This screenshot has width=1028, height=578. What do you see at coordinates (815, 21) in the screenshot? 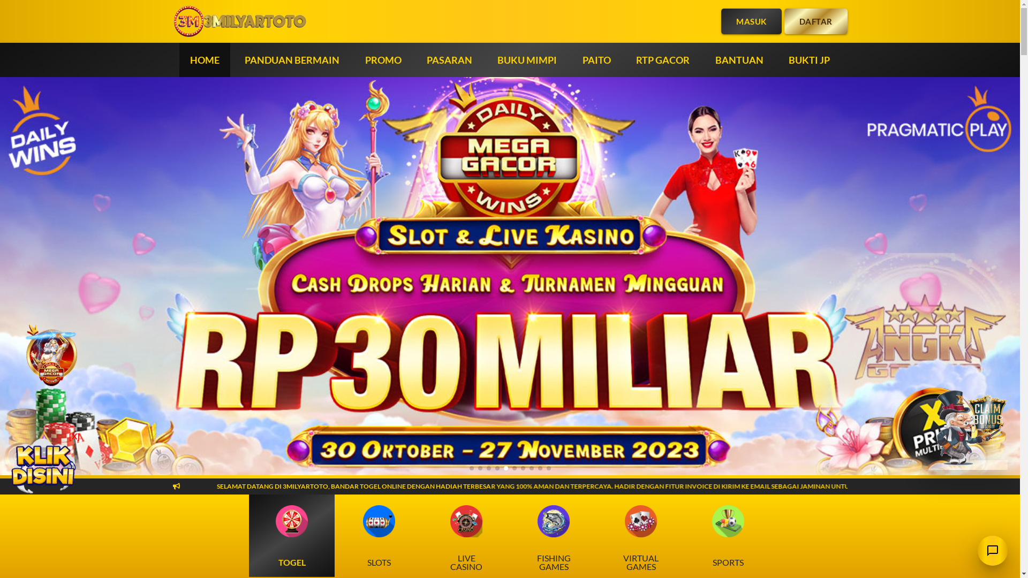
I see `DAFTAR` at bounding box center [815, 21].